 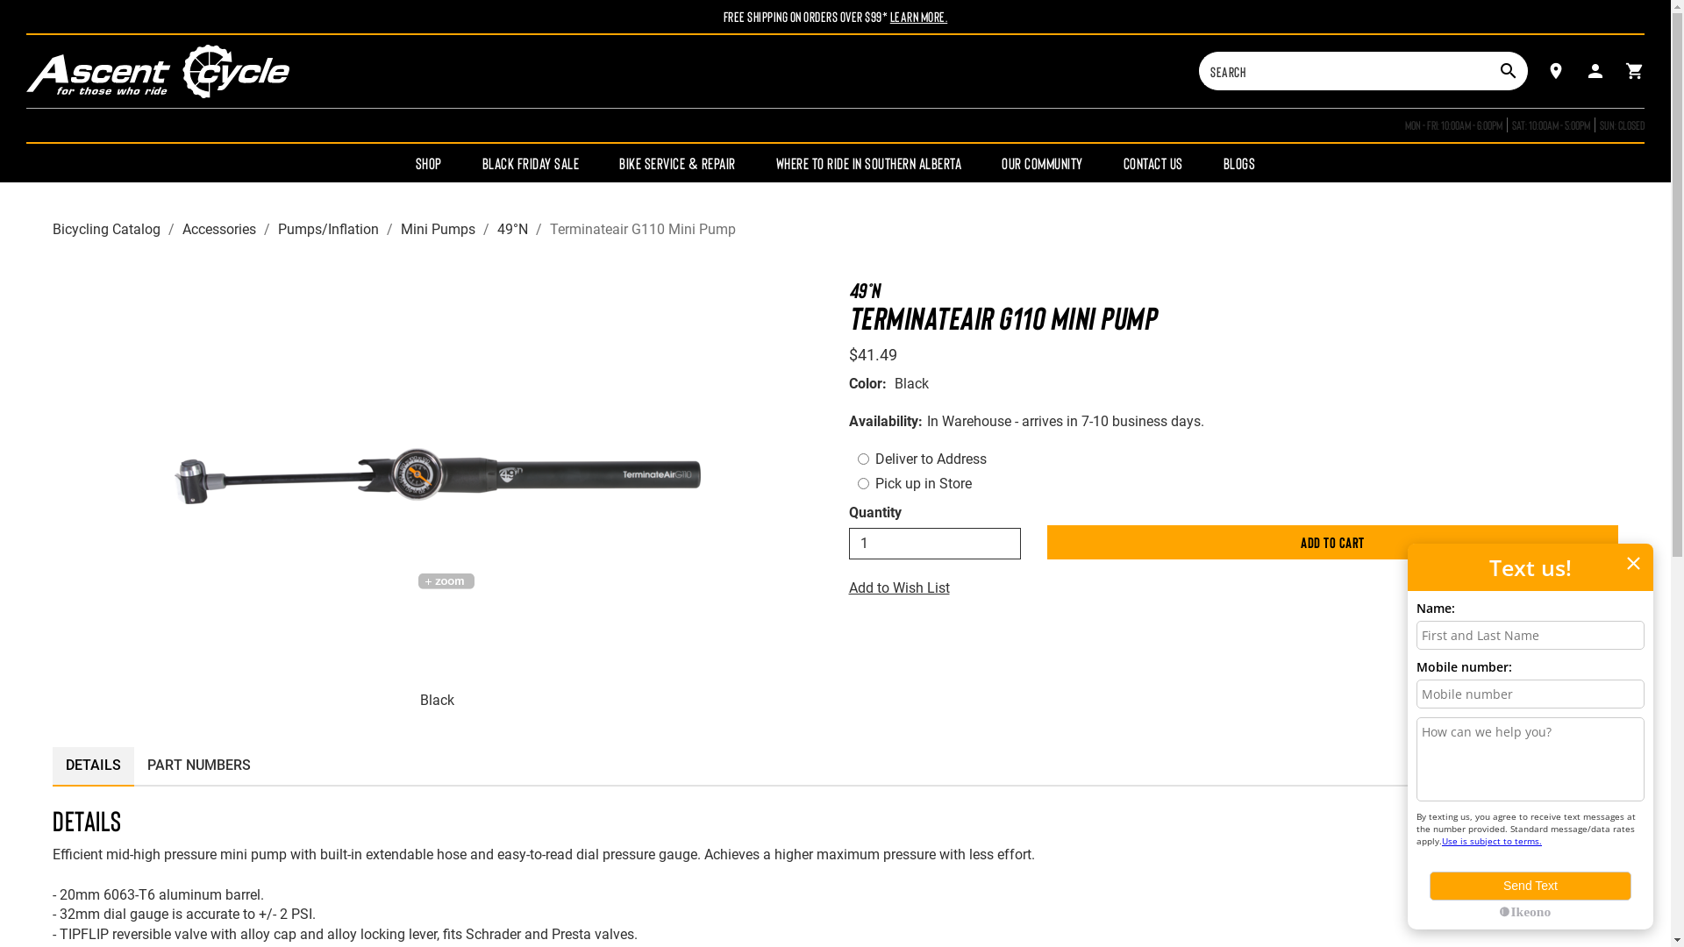 What do you see at coordinates (532, 163) in the screenshot?
I see `Black Friday Sale` at bounding box center [532, 163].